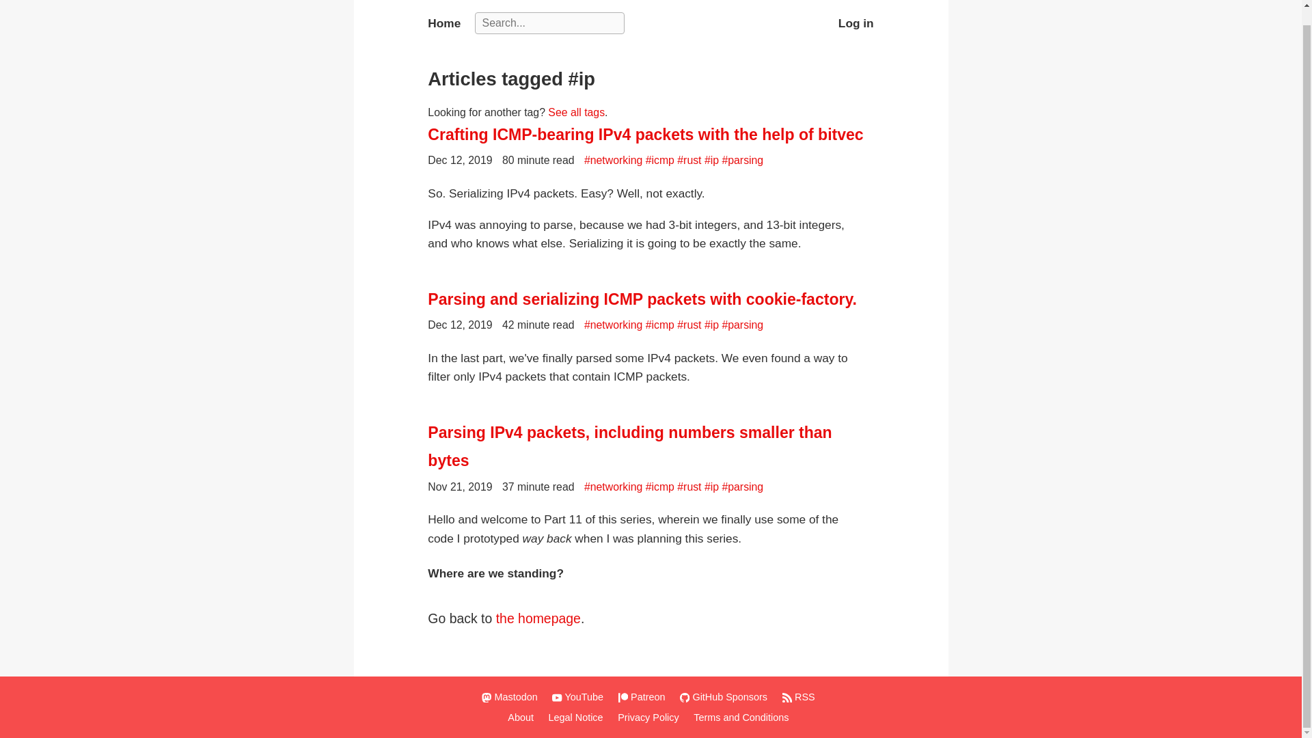  Describe the element at coordinates (443, 23) in the screenshot. I see `Home` at that location.